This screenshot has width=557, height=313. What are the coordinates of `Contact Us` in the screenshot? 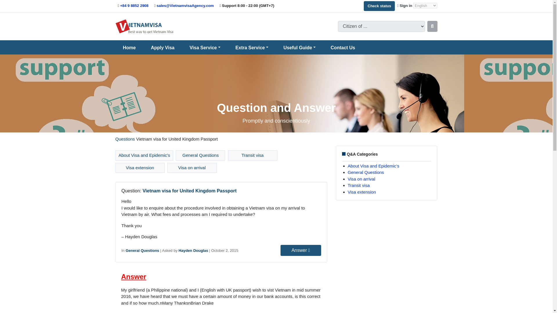 It's located at (343, 47).